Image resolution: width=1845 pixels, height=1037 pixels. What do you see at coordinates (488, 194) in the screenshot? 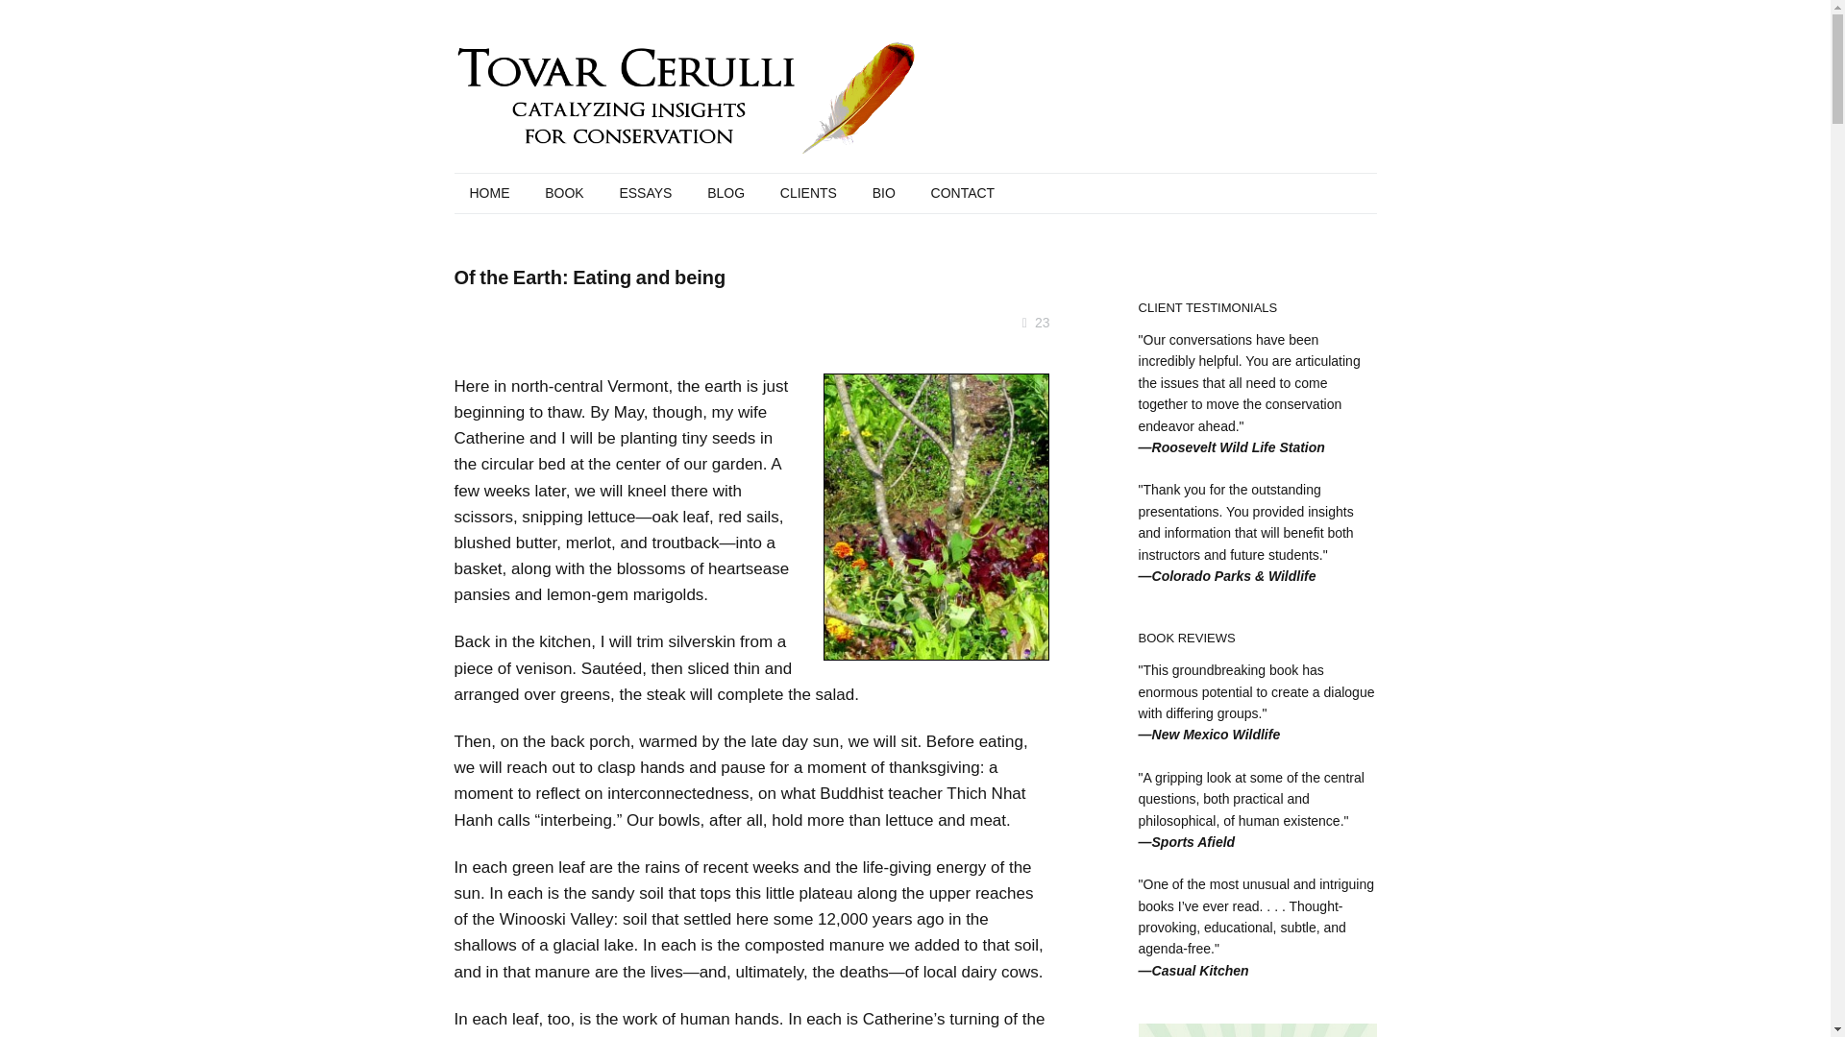
I see `HOME` at bounding box center [488, 194].